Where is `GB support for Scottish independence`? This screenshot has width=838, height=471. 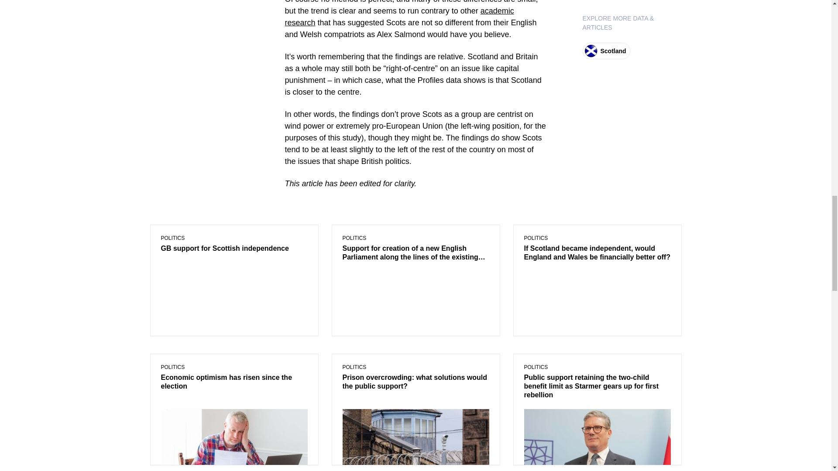
GB support for Scottish independence is located at coordinates (234, 249).